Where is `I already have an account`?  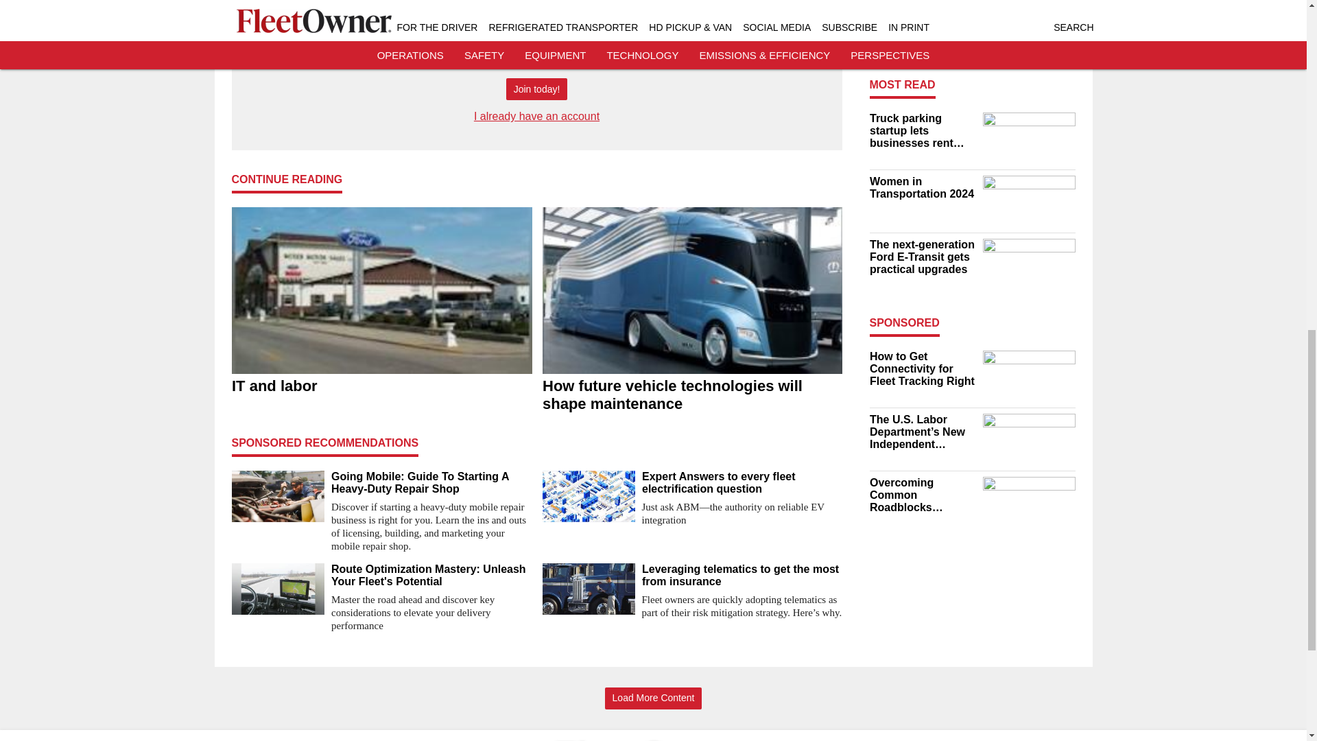 I already have an account is located at coordinates (536, 116).